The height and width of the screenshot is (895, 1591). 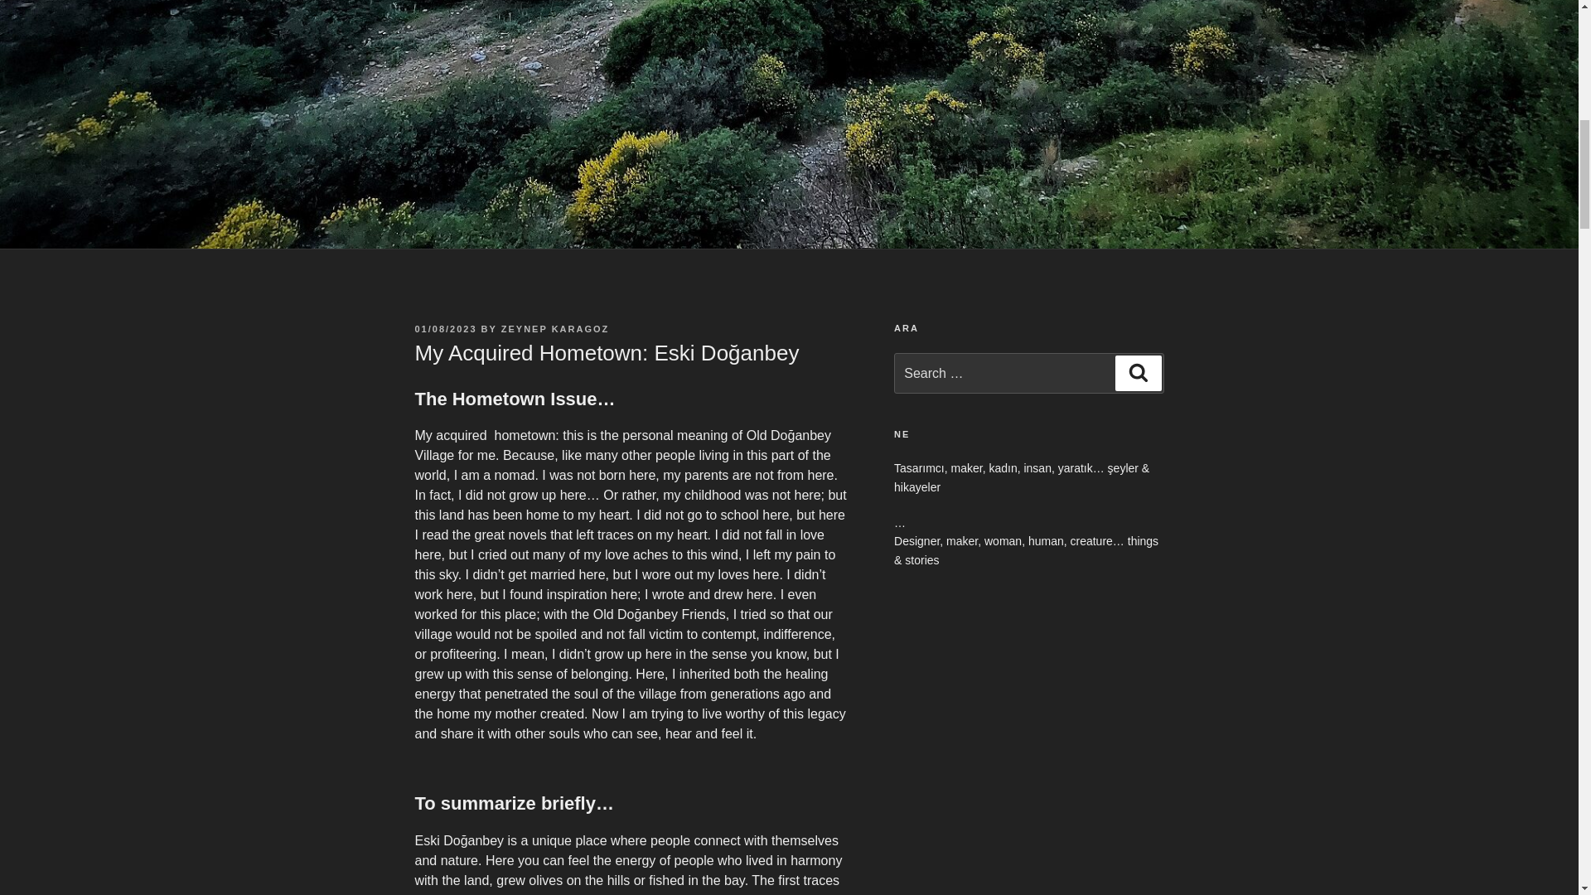 I want to click on Search, so click(x=1138, y=372).